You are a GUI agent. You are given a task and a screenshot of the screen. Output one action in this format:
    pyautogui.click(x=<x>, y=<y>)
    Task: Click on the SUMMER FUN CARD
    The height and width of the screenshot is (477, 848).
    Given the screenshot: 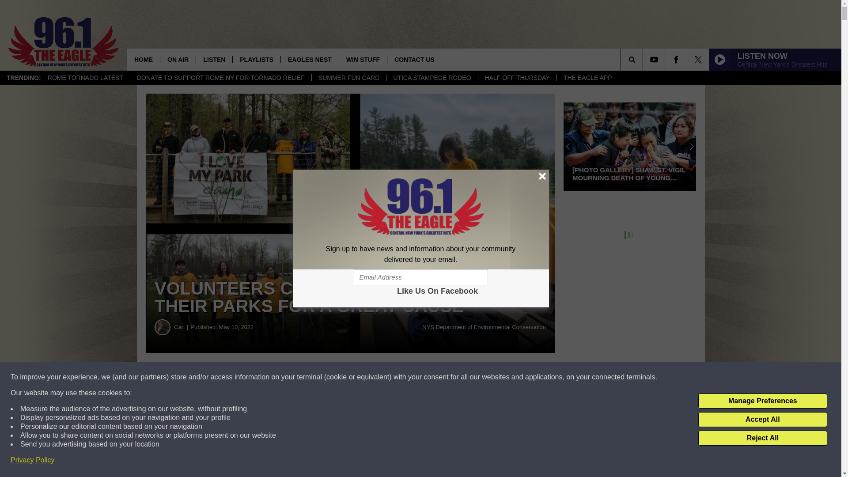 What is the action you would take?
    pyautogui.click(x=348, y=78)
    